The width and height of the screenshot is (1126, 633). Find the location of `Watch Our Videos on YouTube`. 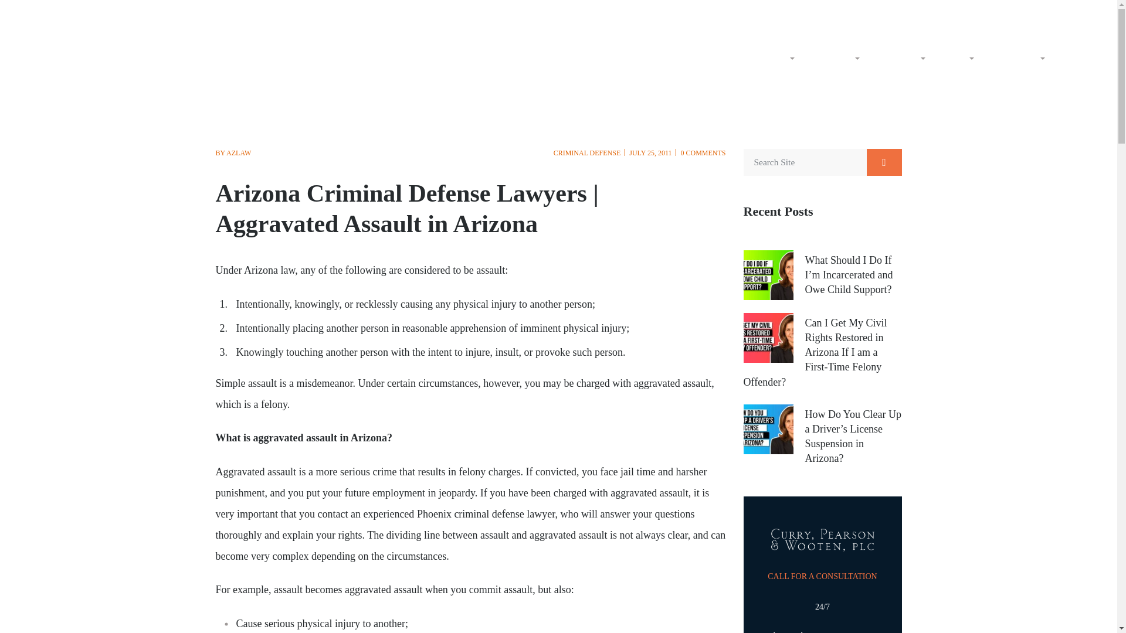

Watch Our Videos on YouTube is located at coordinates (798, 13).